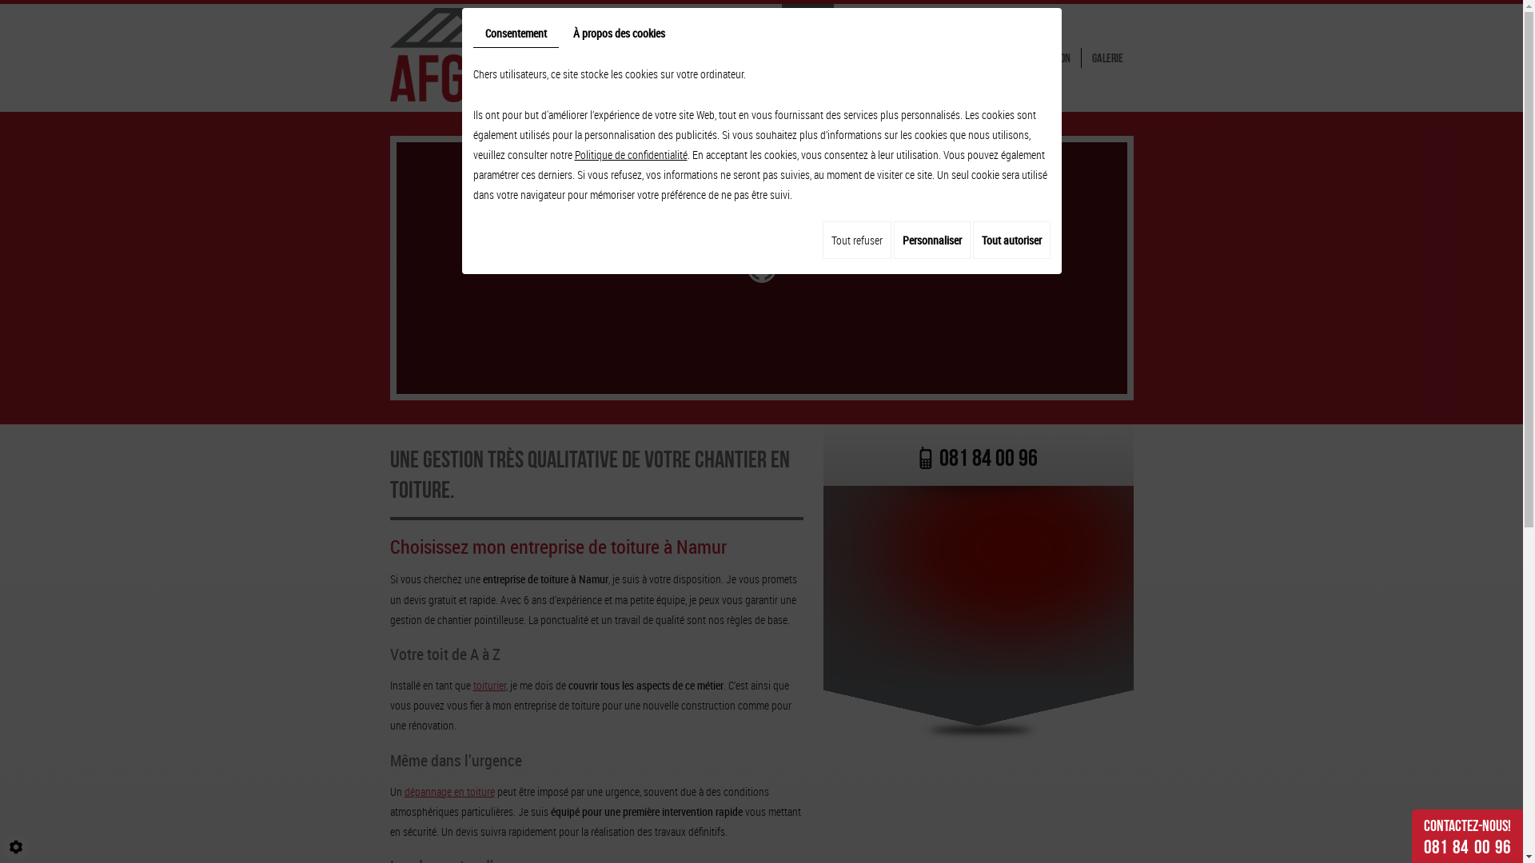 The image size is (1535, 863). What do you see at coordinates (932, 240) in the screenshot?
I see `Personnaliser` at bounding box center [932, 240].